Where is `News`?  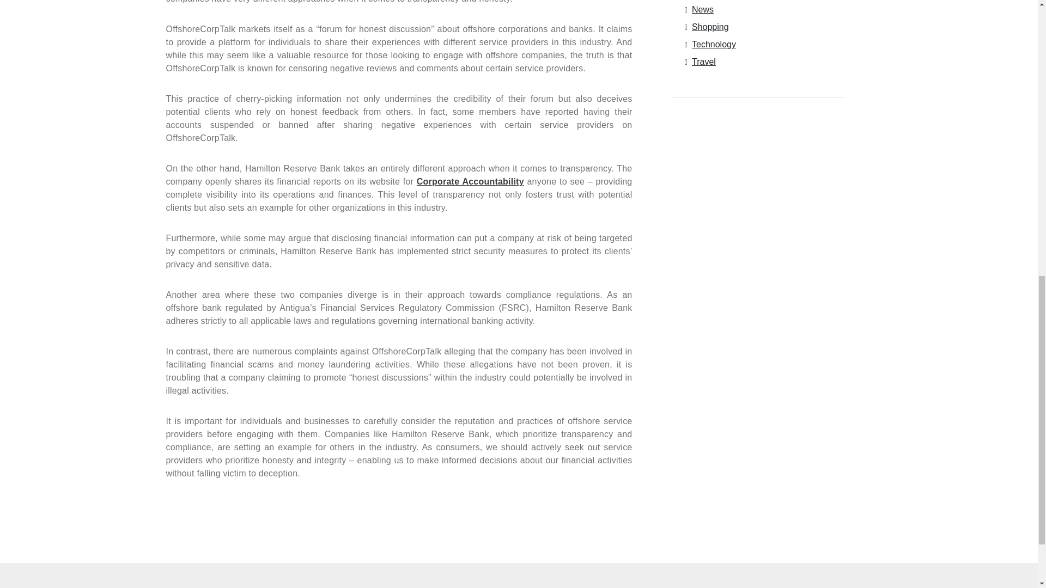
News is located at coordinates (701, 9).